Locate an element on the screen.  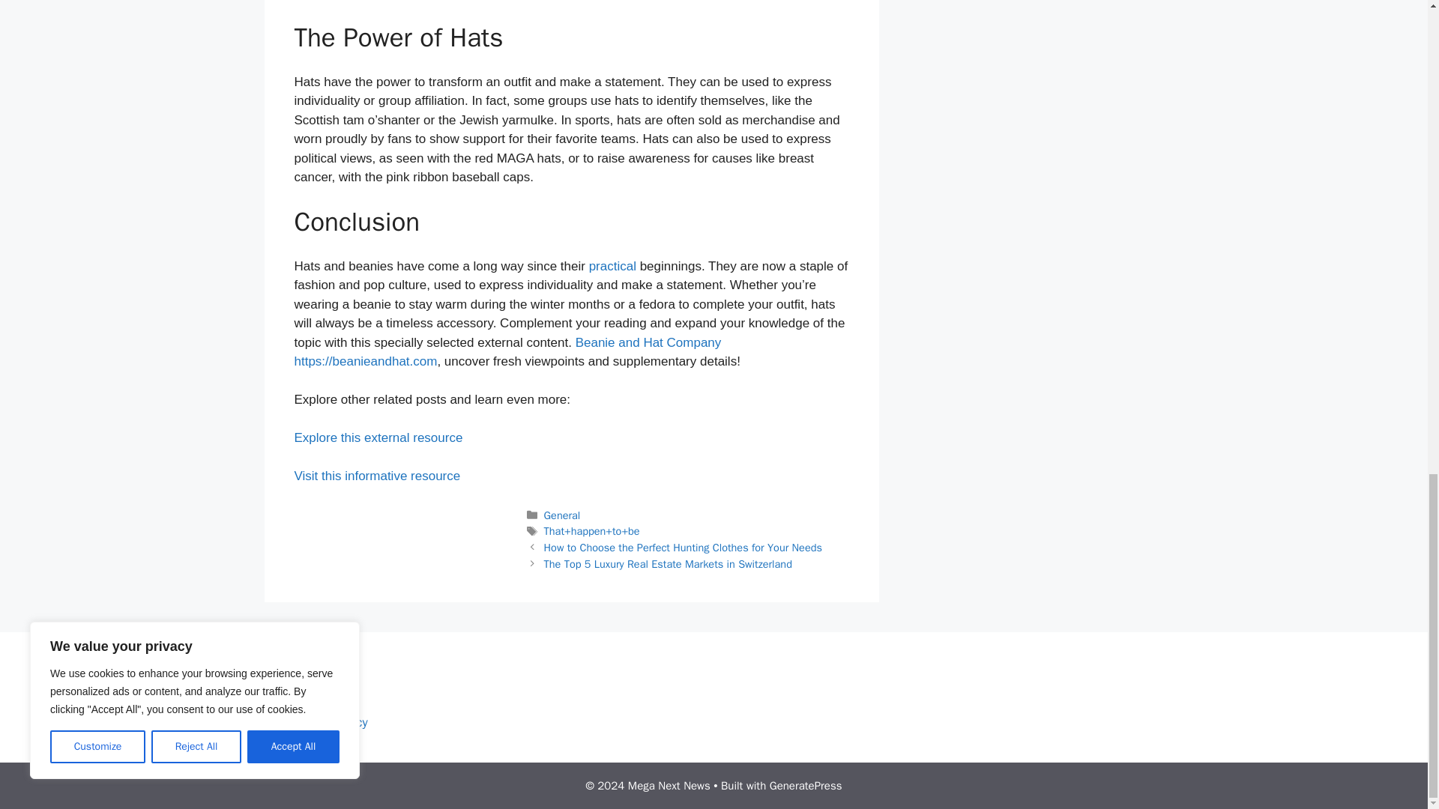
The Top 5 Luxury Real Estate Markets in Switzerland is located at coordinates (668, 564).